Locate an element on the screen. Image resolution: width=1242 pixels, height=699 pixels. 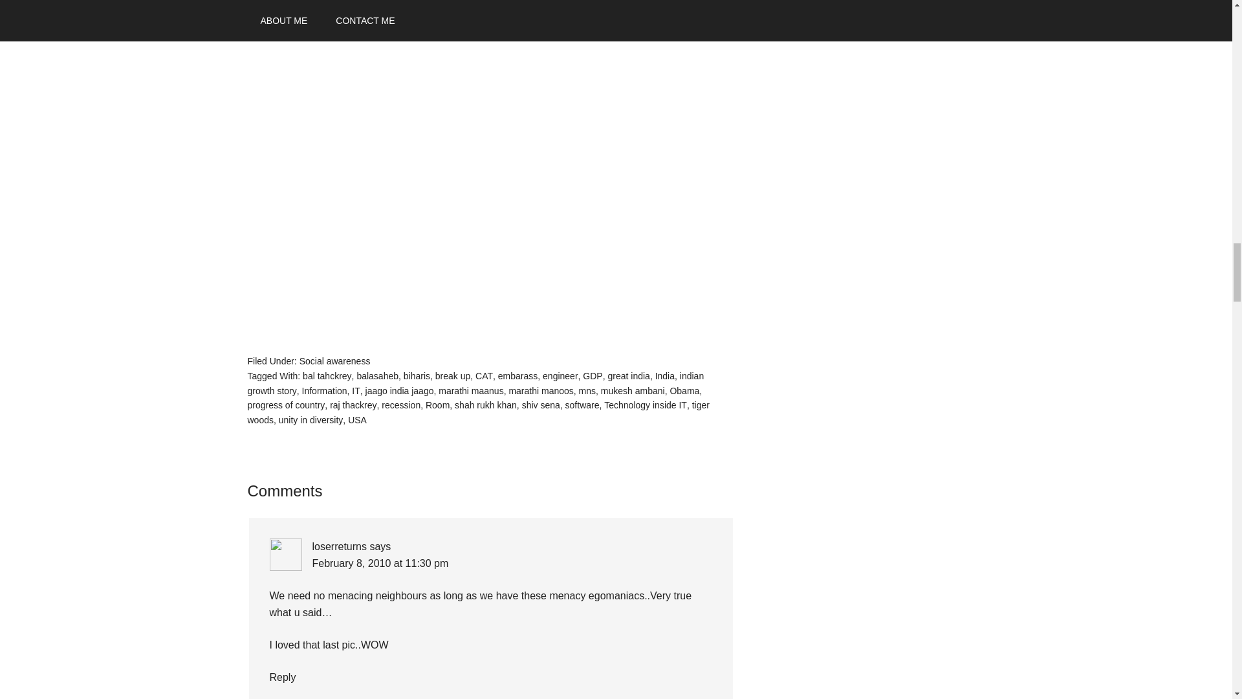
great india is located at coordinates (628, 375).